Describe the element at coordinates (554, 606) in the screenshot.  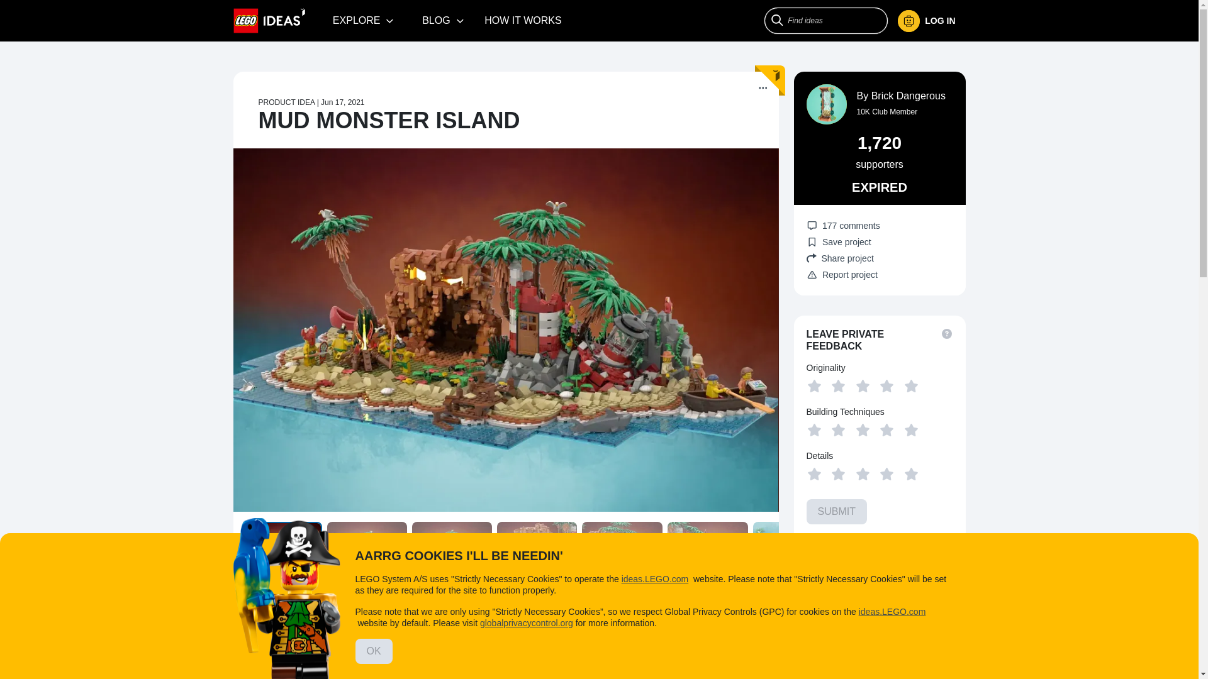
I see `OFFICIAL LEGO COMMENTS 3` at that location.